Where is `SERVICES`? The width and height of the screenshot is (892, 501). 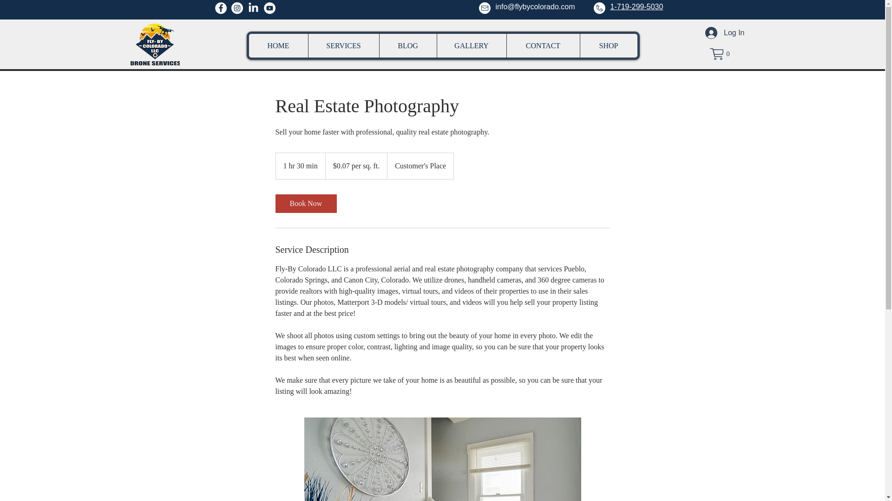
SERVICES is located at coordinates (343, 45).